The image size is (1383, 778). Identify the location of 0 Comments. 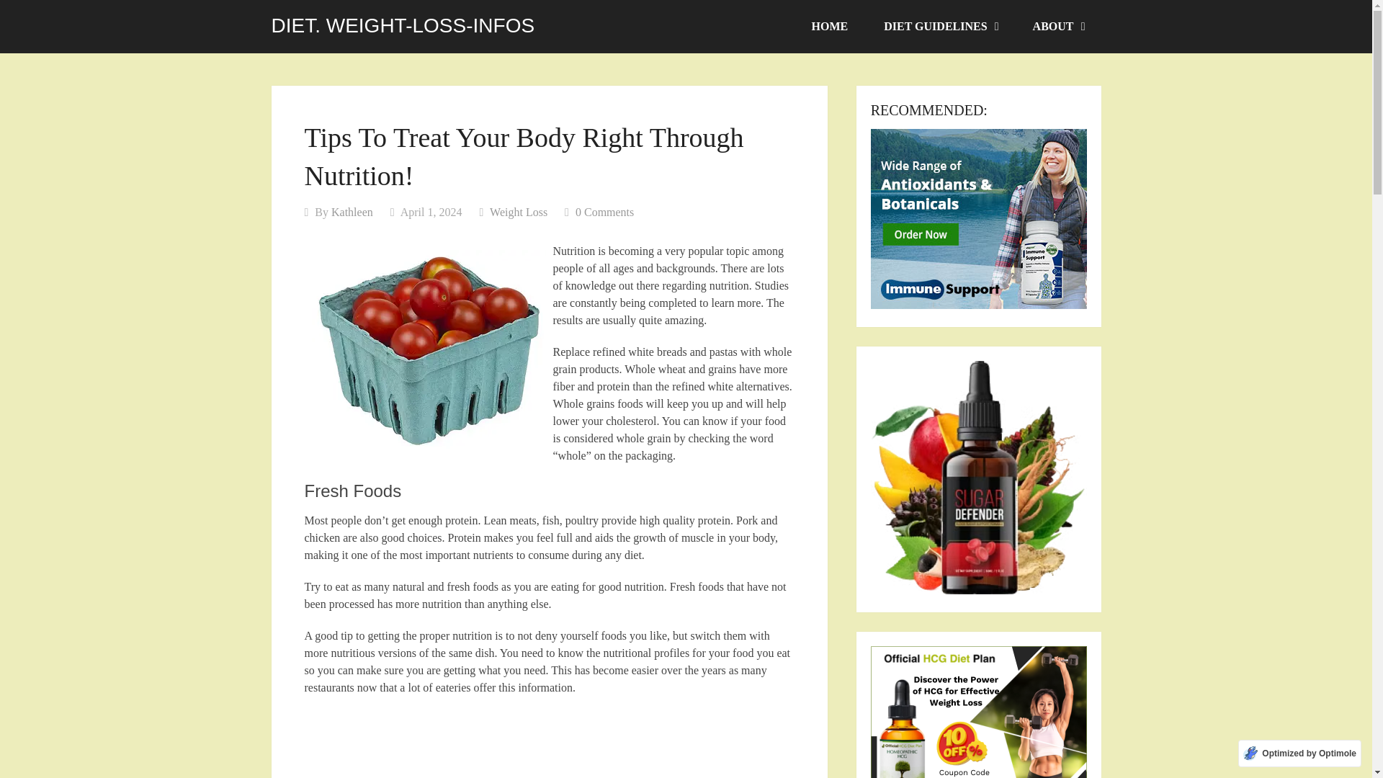
(604, 212).